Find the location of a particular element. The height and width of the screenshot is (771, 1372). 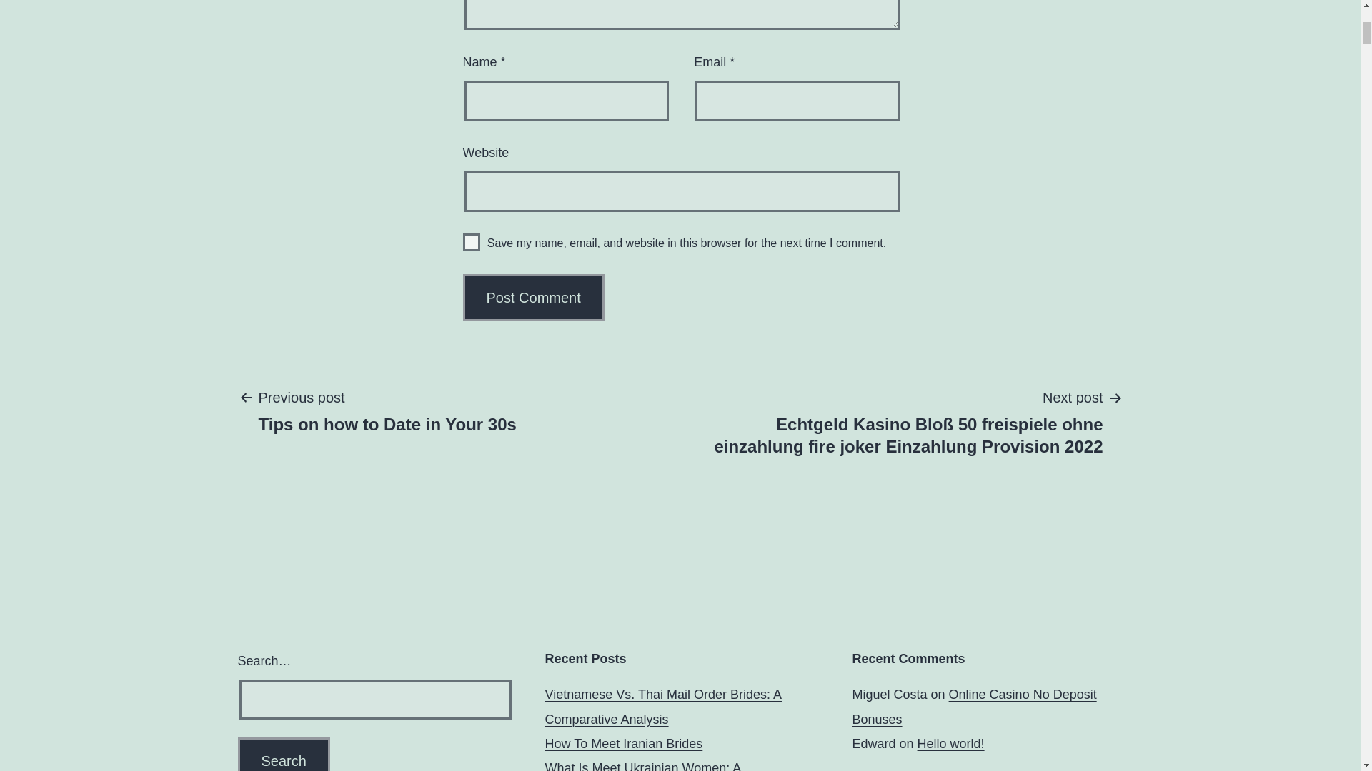

Online Casino No Deposit Bonuses is located at coordinates (974, 707).